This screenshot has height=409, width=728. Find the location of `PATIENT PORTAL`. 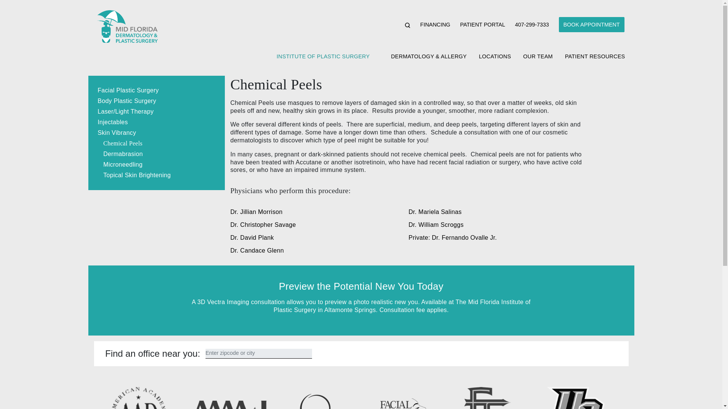

PATIENT PORTAL is located at coordinates (482, 25).